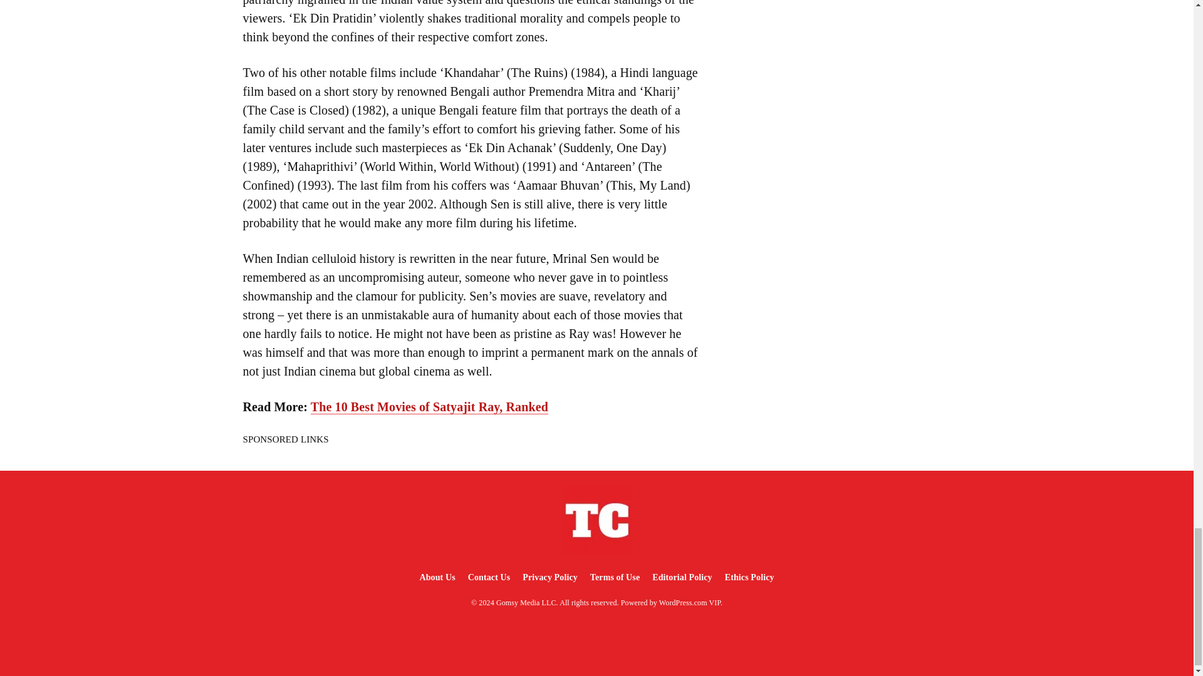 The width and height of the screenshot is (1203, 676). I want to click on Privacy Policy, so click(549, 577).